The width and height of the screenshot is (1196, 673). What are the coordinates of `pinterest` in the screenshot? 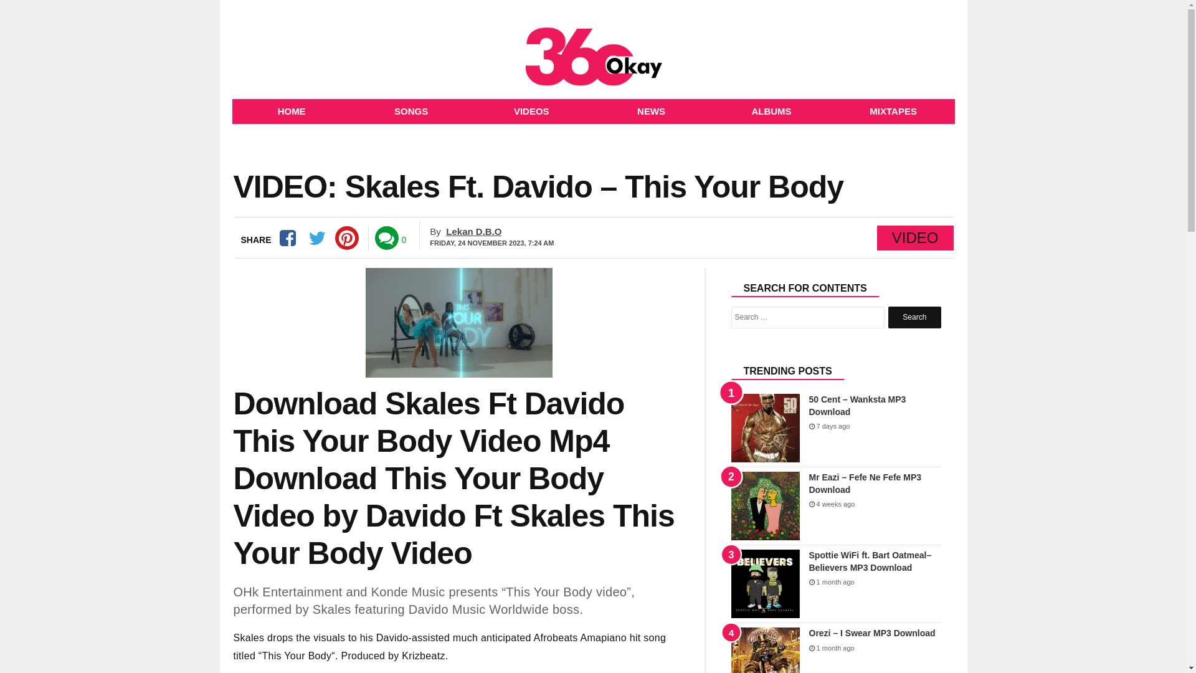 It's located at (347, 238).